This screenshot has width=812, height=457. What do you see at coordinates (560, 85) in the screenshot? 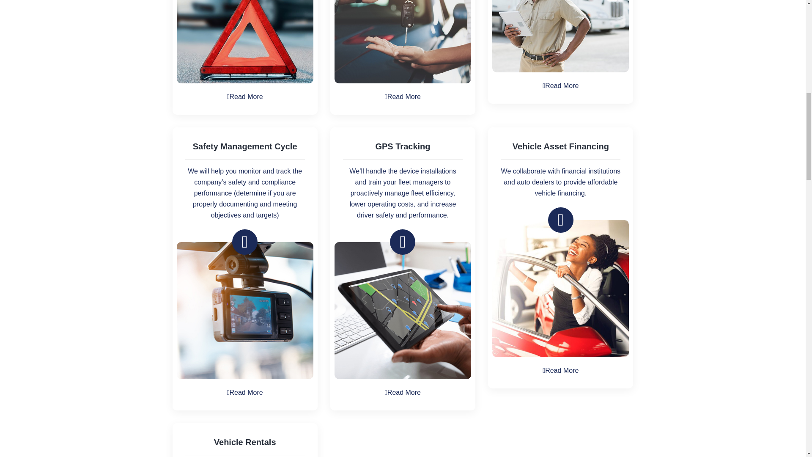
I see `Read More` at bounding box center [560, 85].